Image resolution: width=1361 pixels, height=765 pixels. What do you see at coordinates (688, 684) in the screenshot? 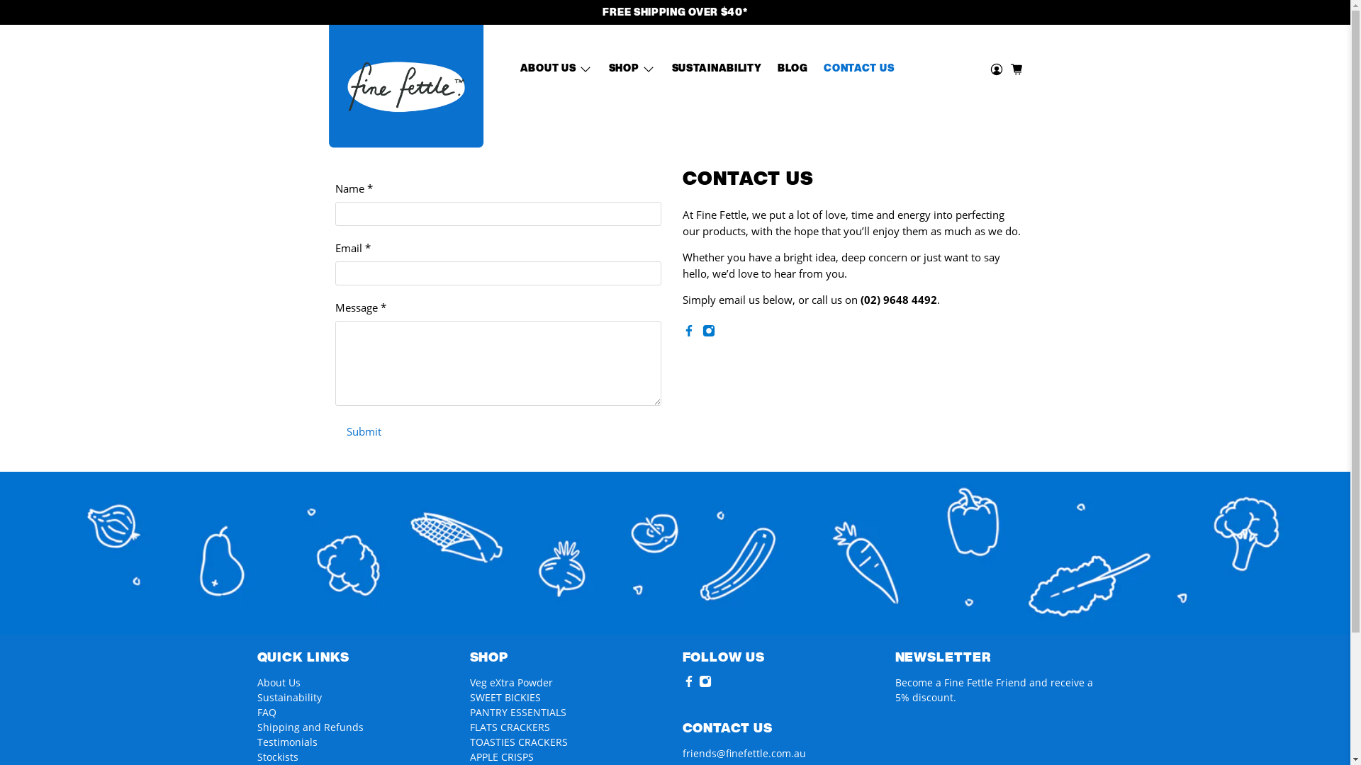
I see `Fine Fettle on Facebook` at bounding box center [688, 684].